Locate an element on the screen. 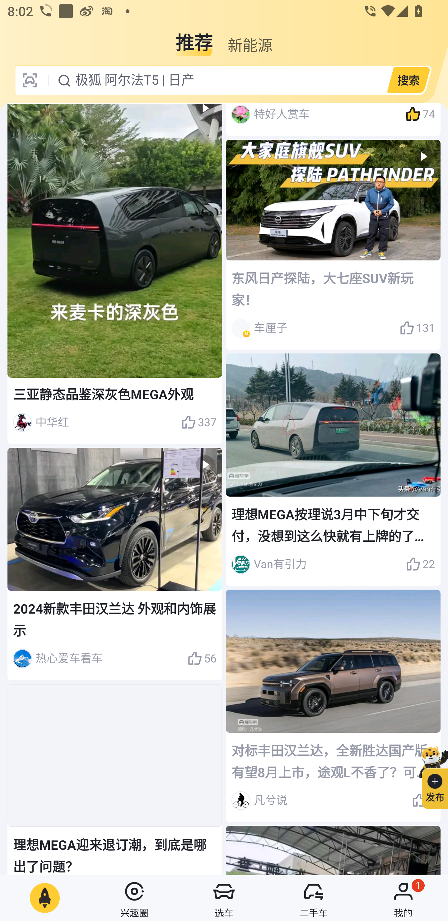 Image resolution: width=448 pixels, height=921 pixels.  选车 is located at coordinates (224, 898).